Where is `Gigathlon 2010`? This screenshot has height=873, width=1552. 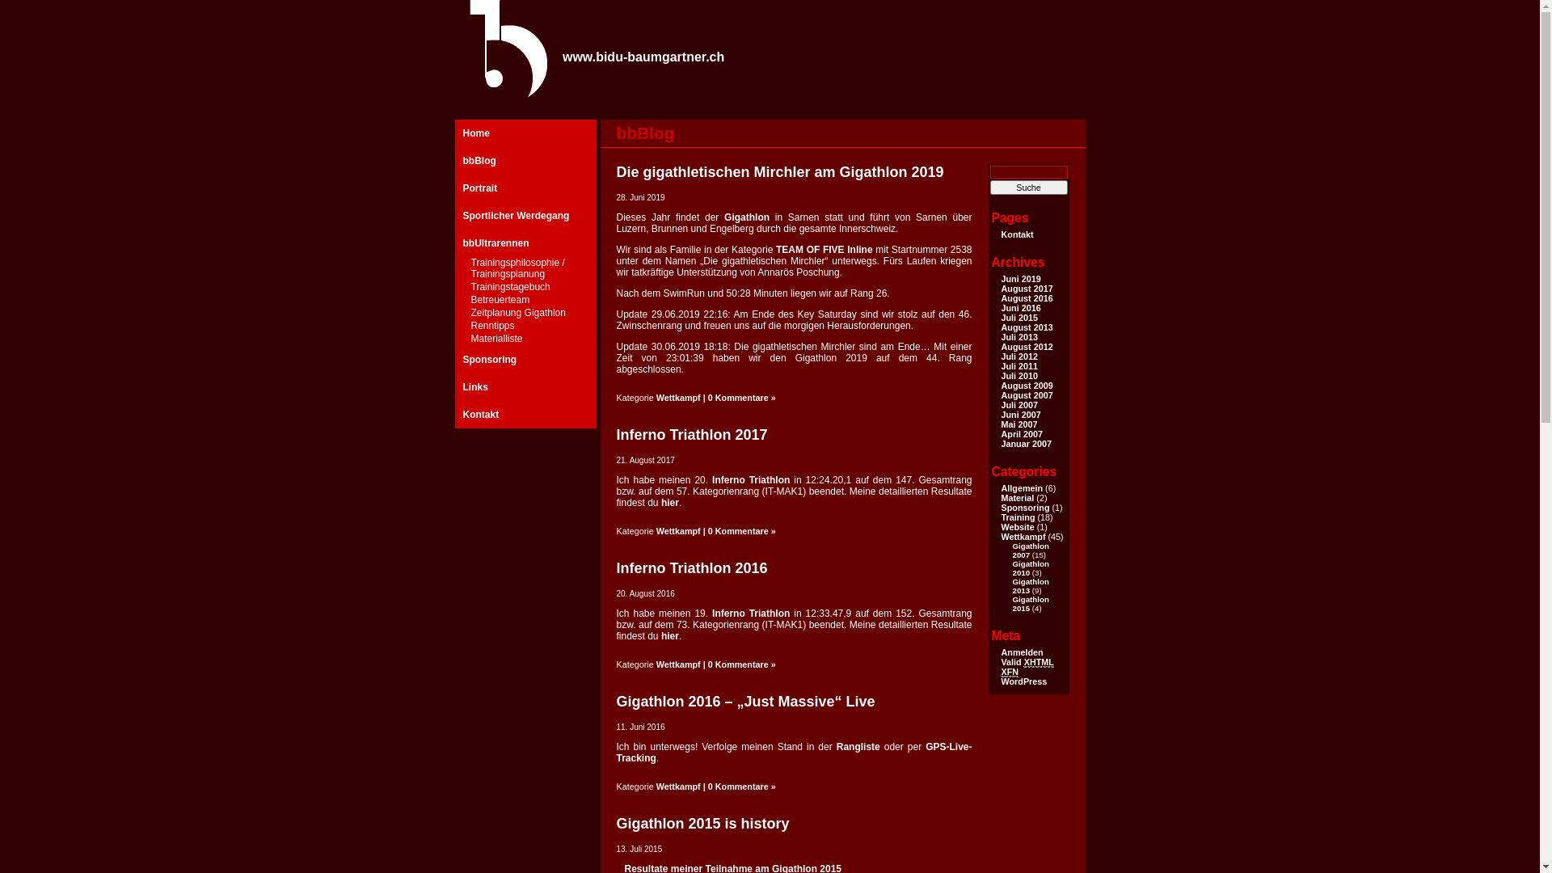 Gigathlon 2010 is located at coordinates (1030, 568).